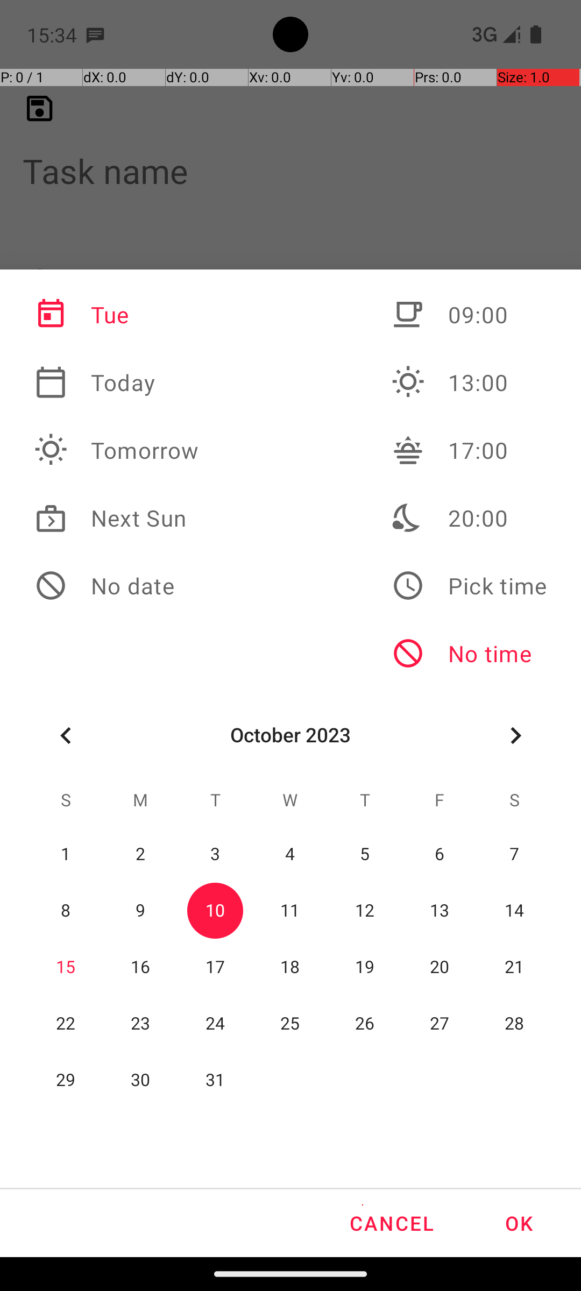 The height and width of the screenshot is (1291, 581). What do you see at coordinates (117, 518) in the screenshot?
I see `Next Sun` at bounding box center [117, 518].